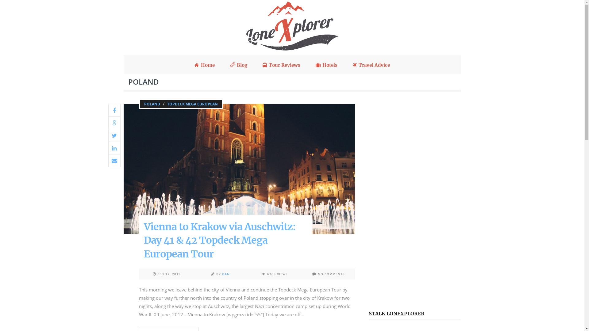  What do you see at coordinates (282, 65) in the screenshot?
I see `Tour Reviews` at bounding box center [282, 65].